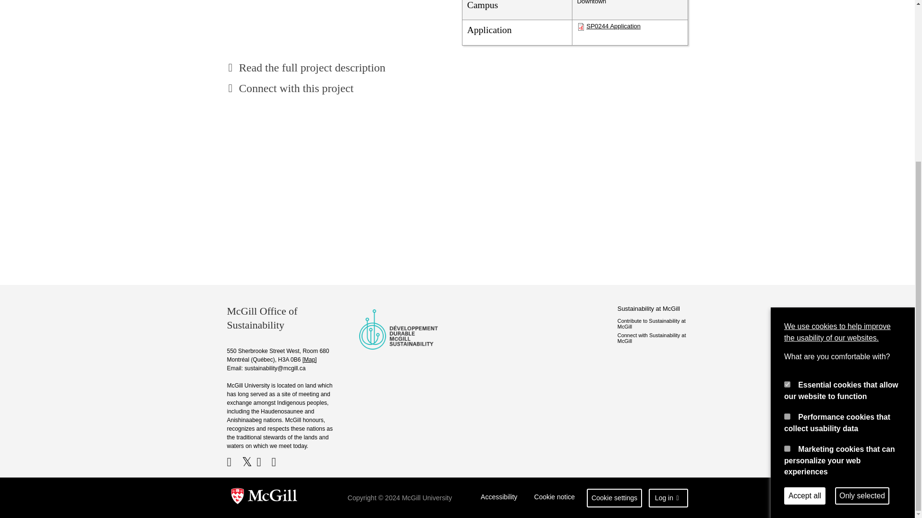 The height and width of the screenshot is (518, 922). Describe the element at coordinates (264, 498) in the screenshot. I see `return to McGill University` at that location.